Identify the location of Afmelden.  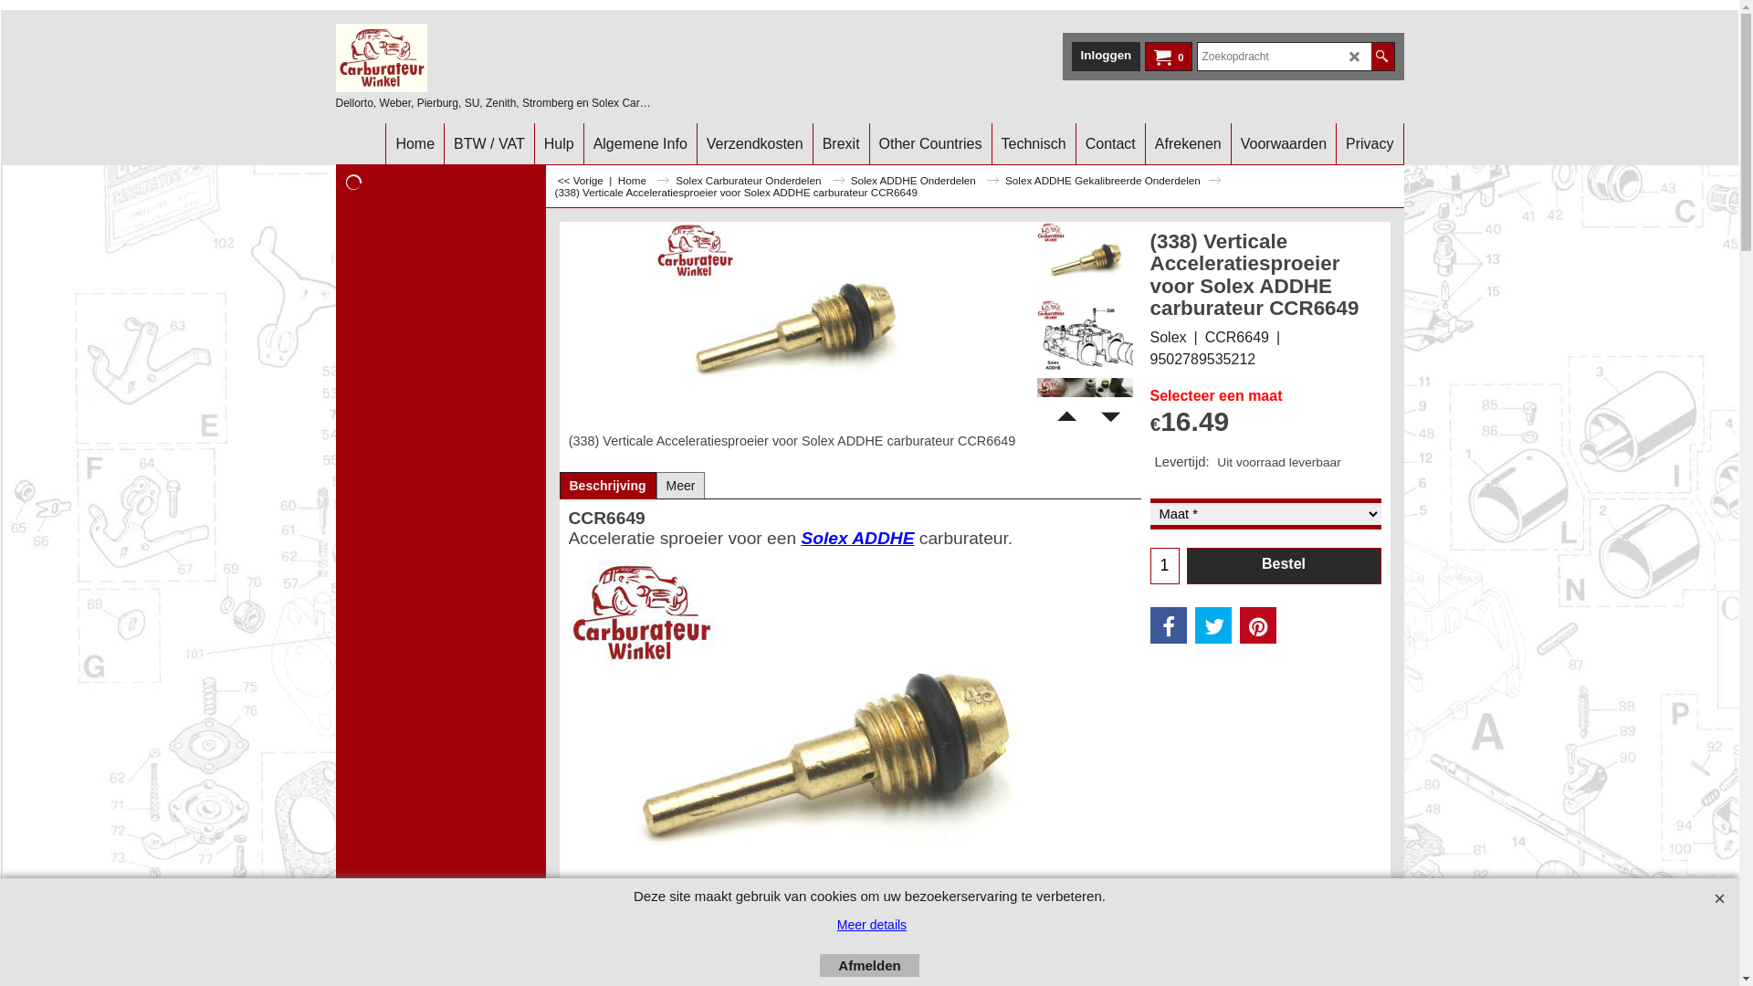
(869, 966).